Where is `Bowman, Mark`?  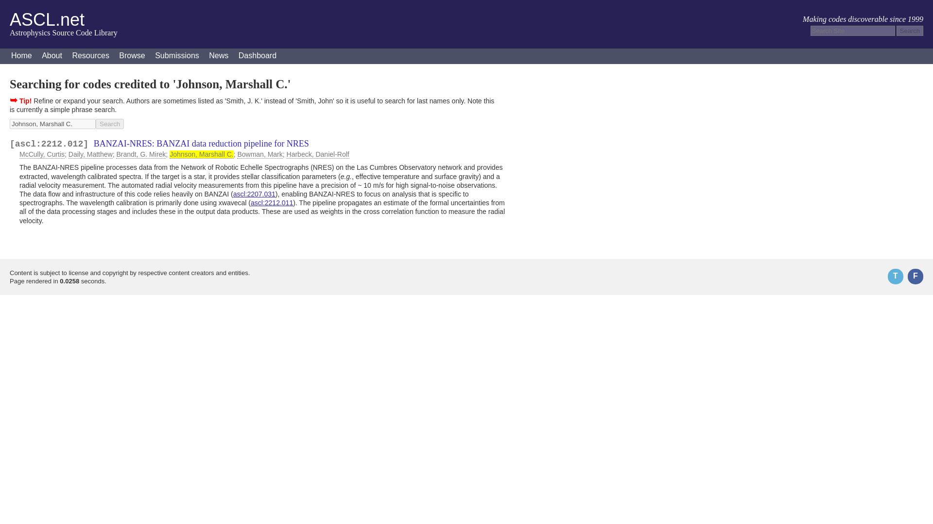
Bowman, Mark is located at coordinates (259, 154).